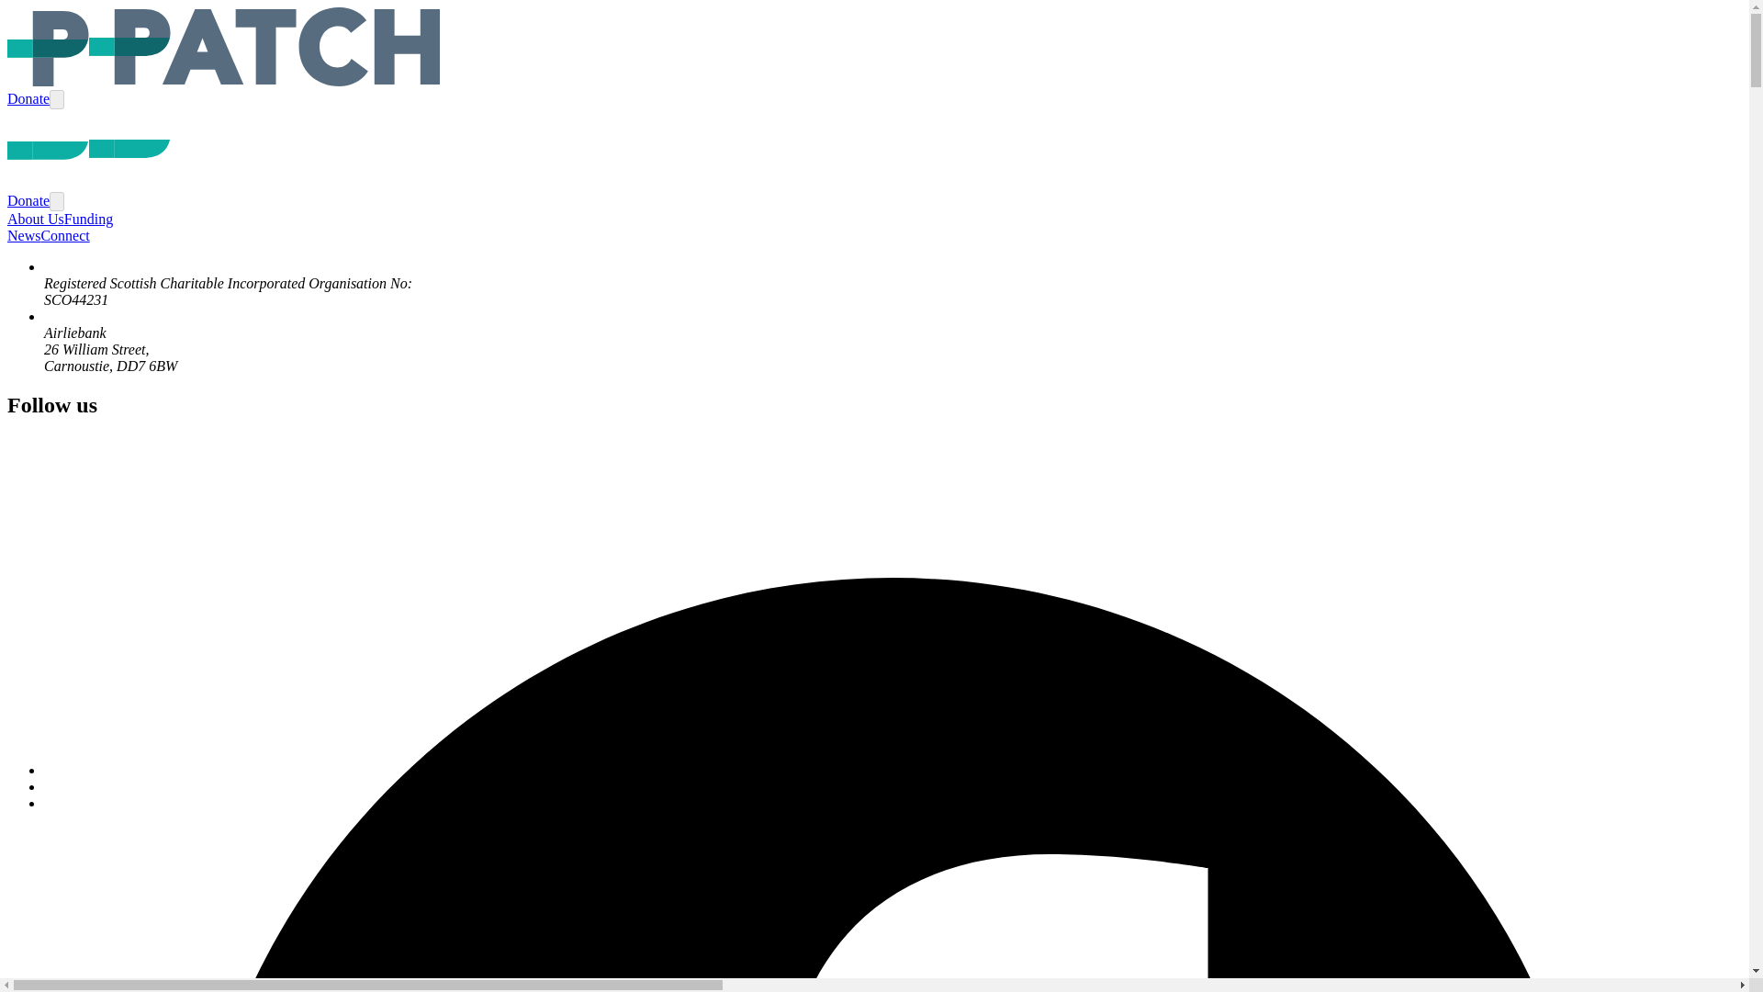 The height and width of the screenshot is (992, 1763). Describe the element at coordinates (28, 200) in the screenshot. I see `Donate` at that location.